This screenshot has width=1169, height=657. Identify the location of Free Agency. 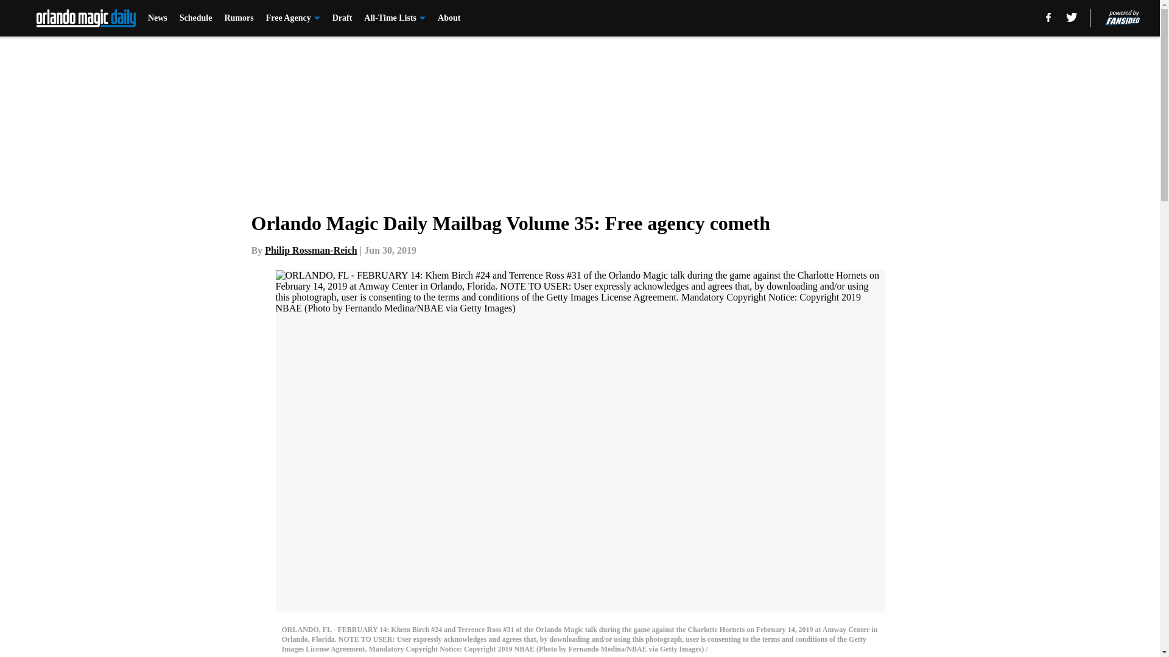
(293, 18).